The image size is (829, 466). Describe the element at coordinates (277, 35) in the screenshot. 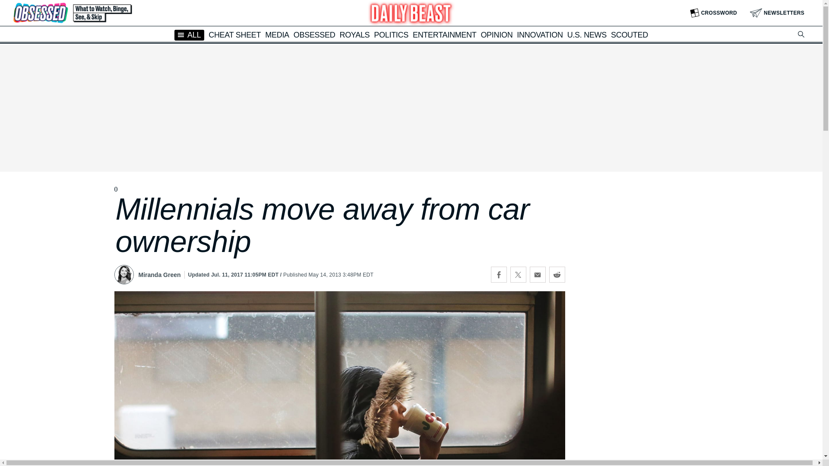

I see `MEDIA` at that location.